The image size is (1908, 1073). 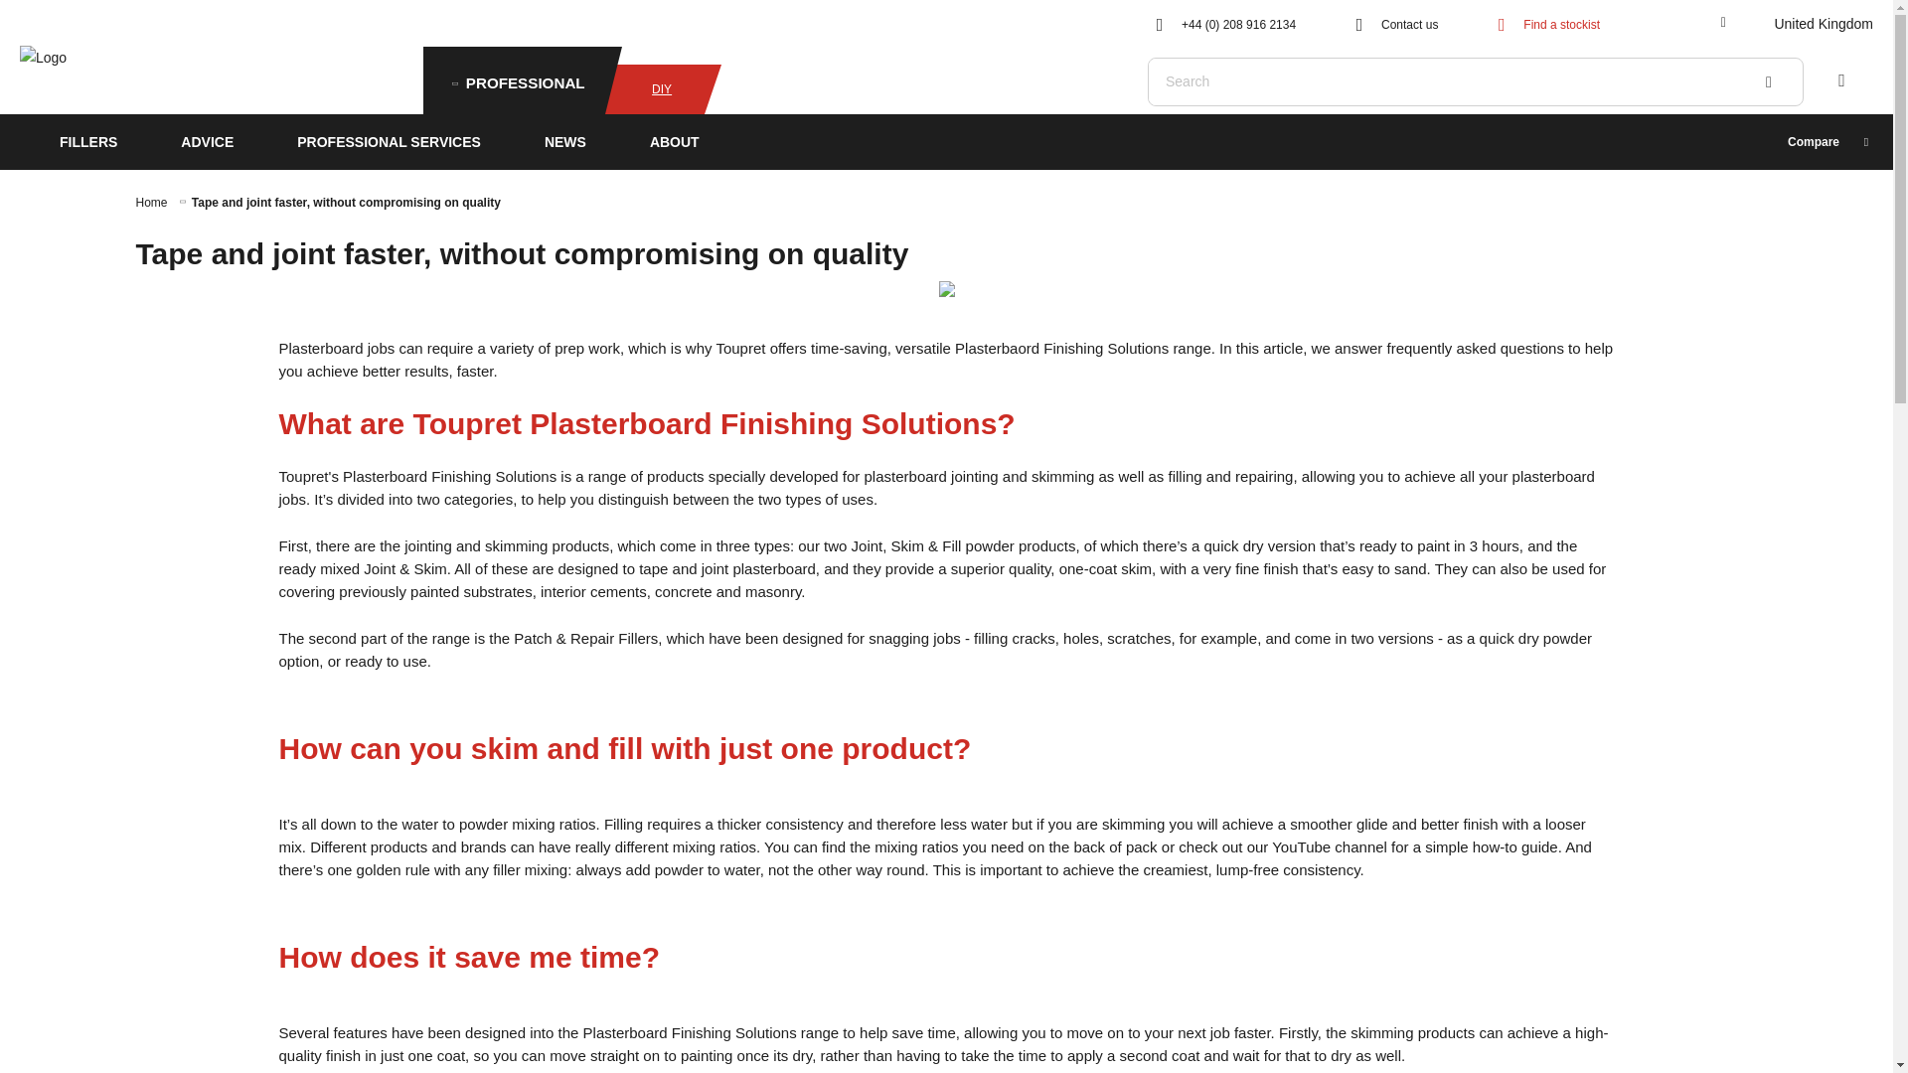 What do you see at coordinates (1793, 24) in the screenshot?
I see `United Kingdom` at bounding box center [1793, 24].